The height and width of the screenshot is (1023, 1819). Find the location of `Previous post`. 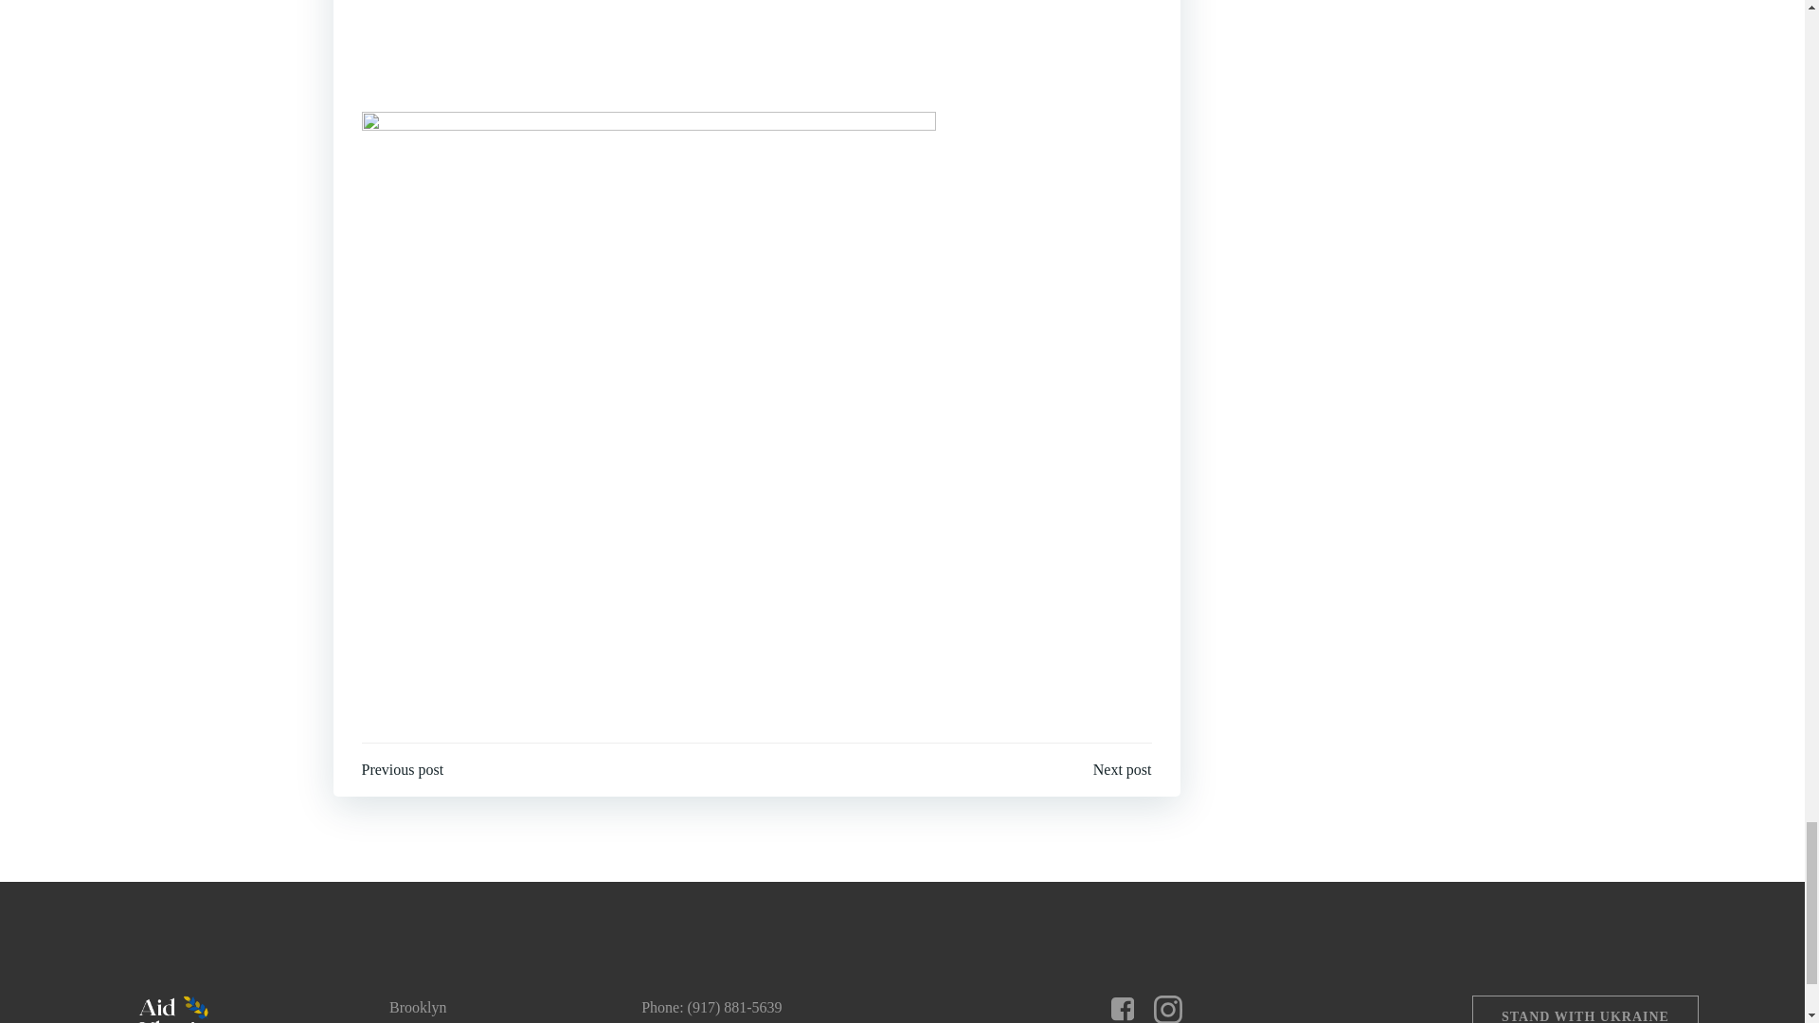

Previous post is located at coordinates (403, 770).